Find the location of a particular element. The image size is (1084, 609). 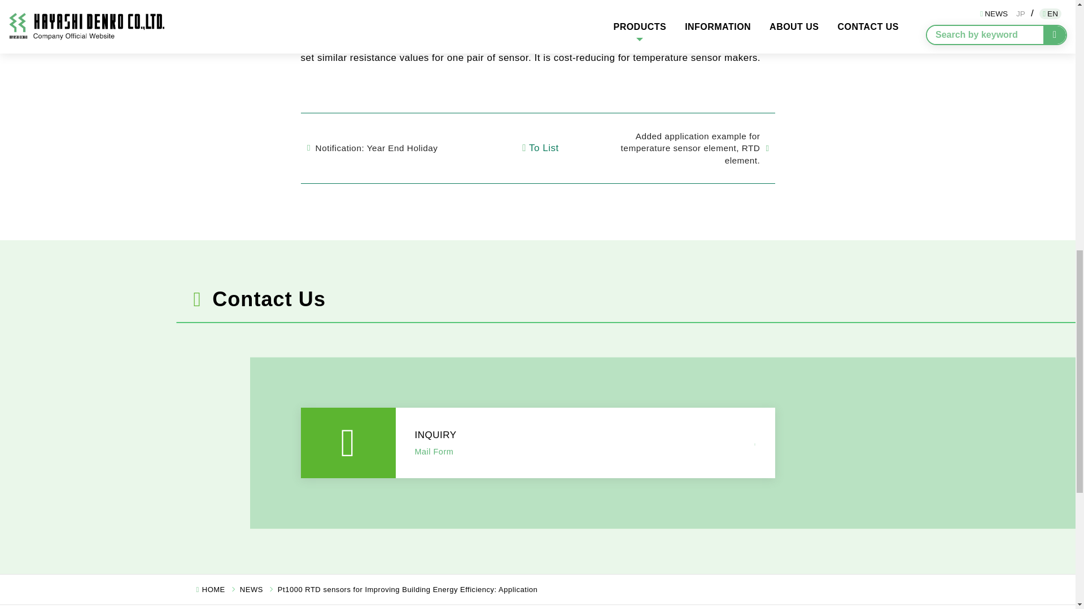

HOME is located at coordinates (213, 589).